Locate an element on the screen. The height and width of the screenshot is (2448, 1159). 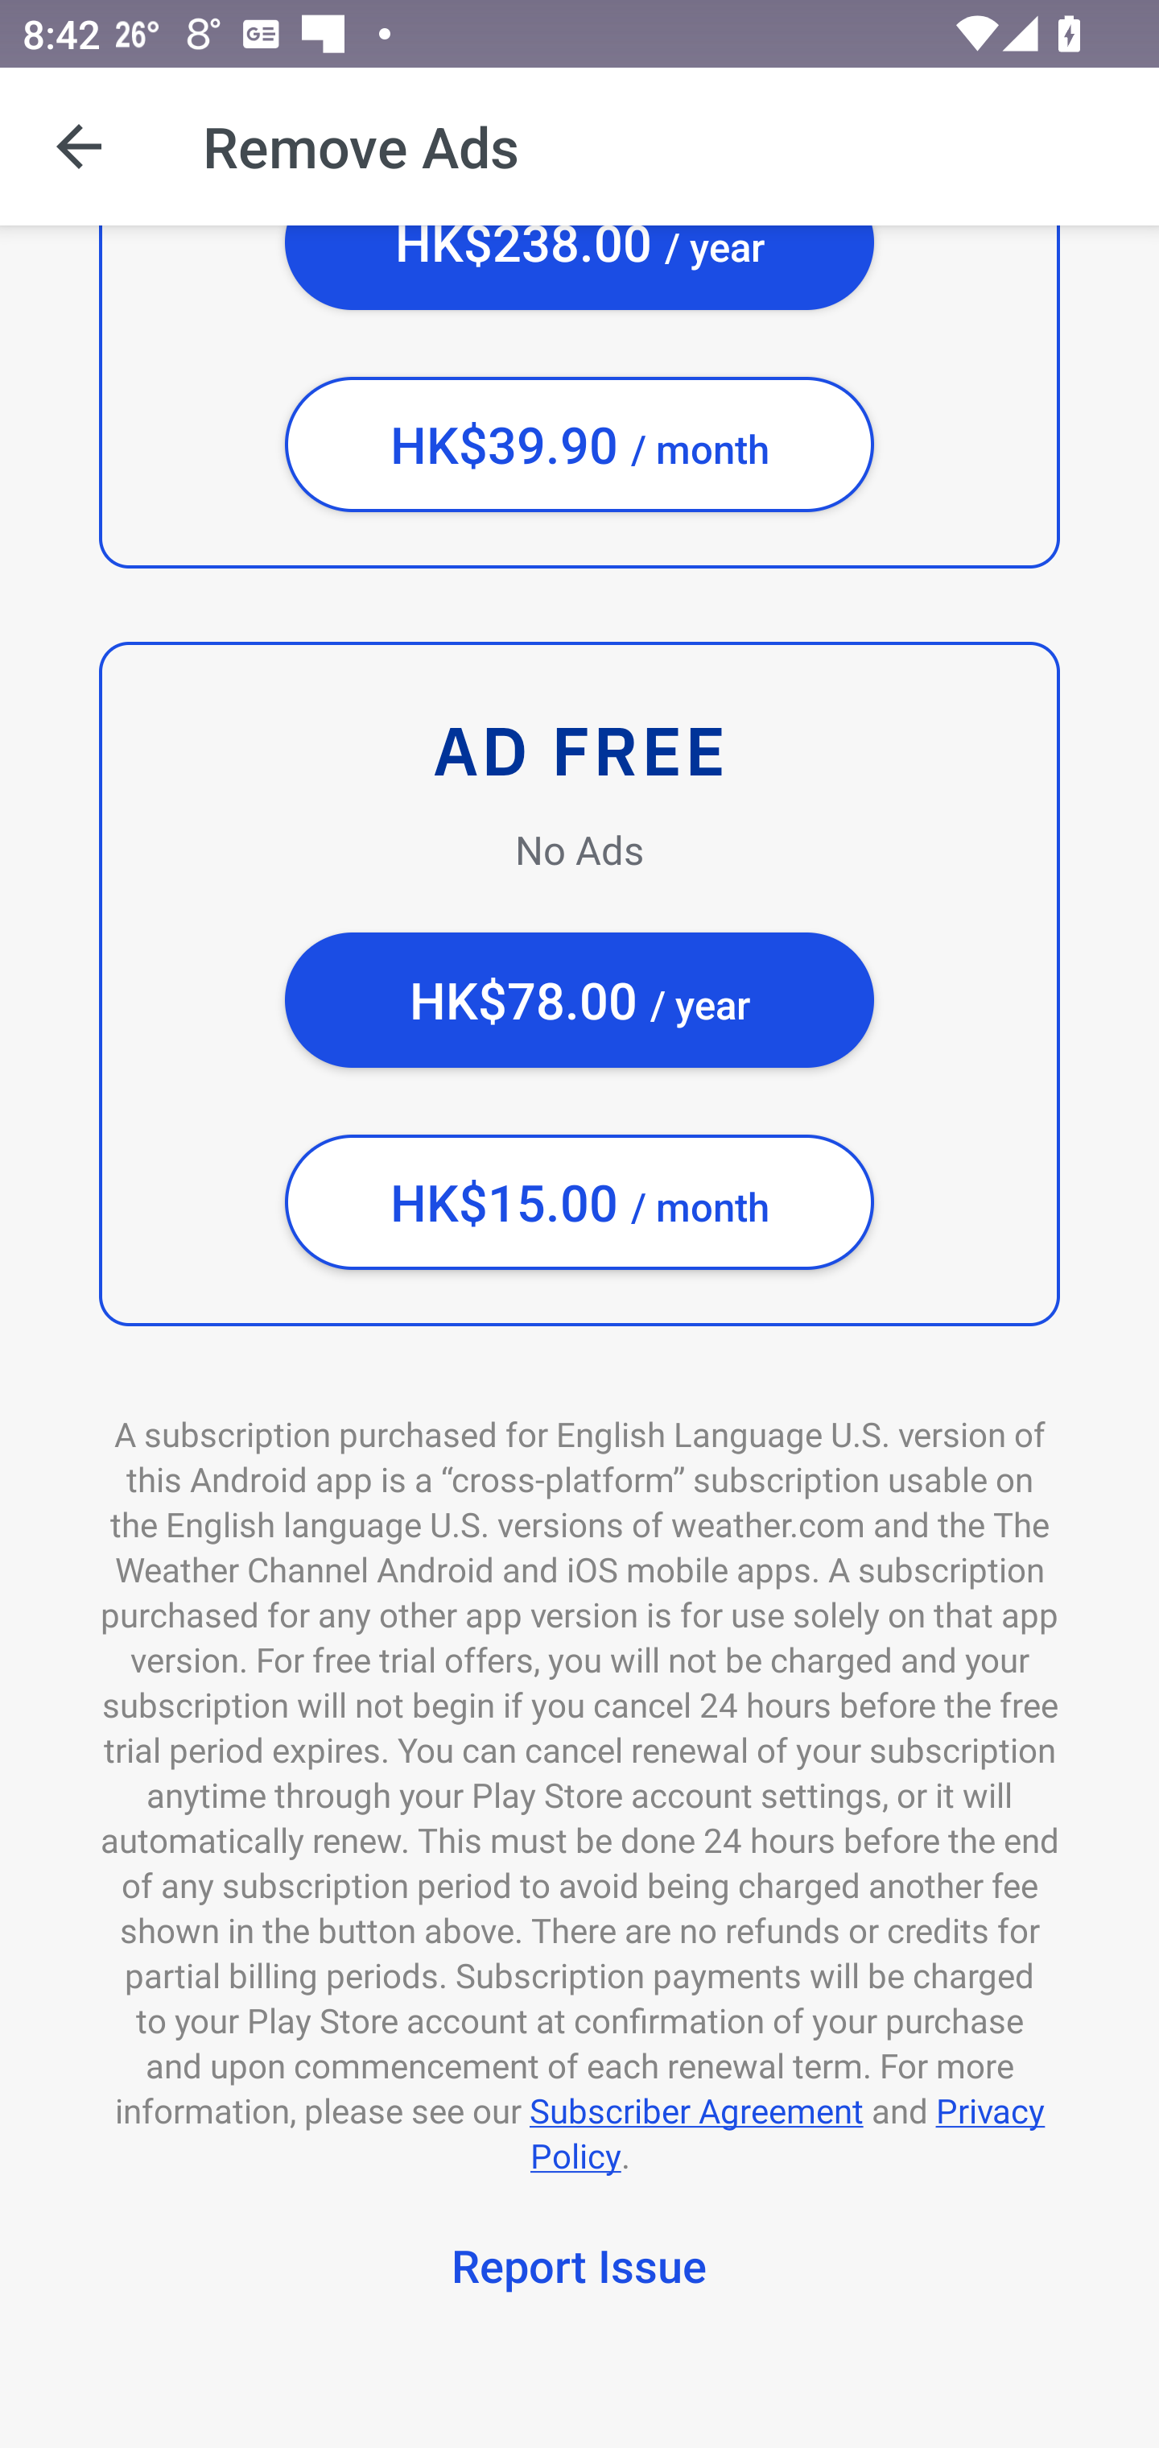
Navigate up is located at coordinates (79, 147).